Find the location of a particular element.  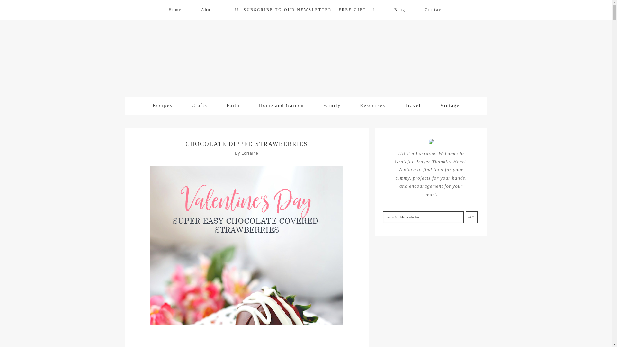

Blog is located at coordinates (400, 10).